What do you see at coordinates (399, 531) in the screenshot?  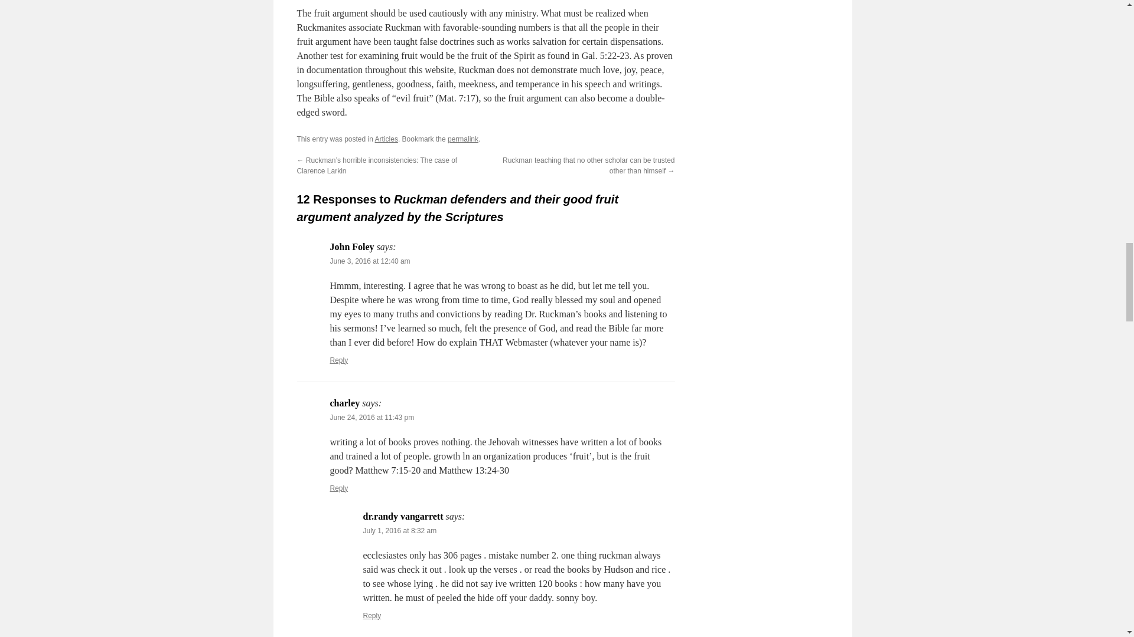 I see `July 1, 2016 at 8:32 am` at bounding box center [399, 531].